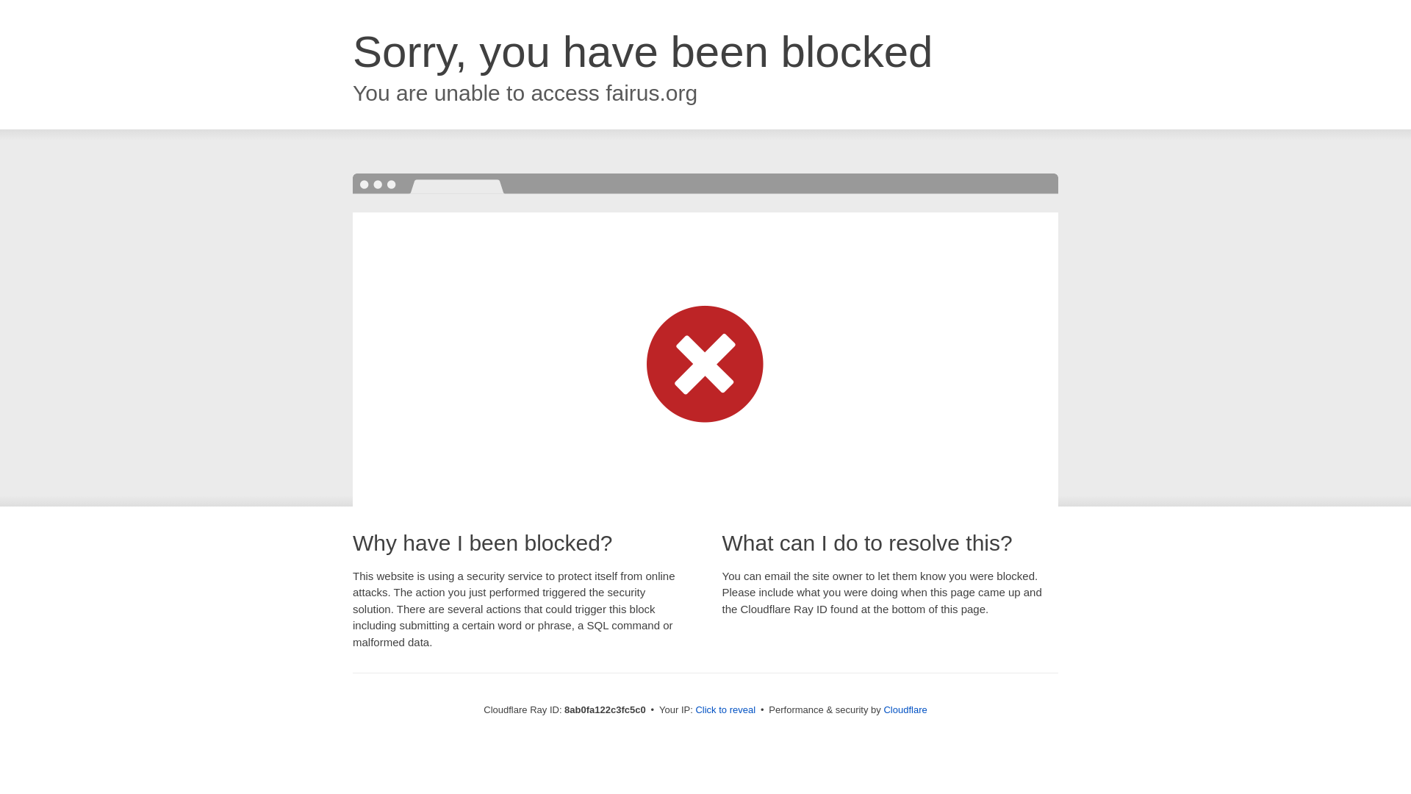 Image resolution: width=1411 pixels, height=794 pixels. I want to click on Click to reveal, so click(725, 710).